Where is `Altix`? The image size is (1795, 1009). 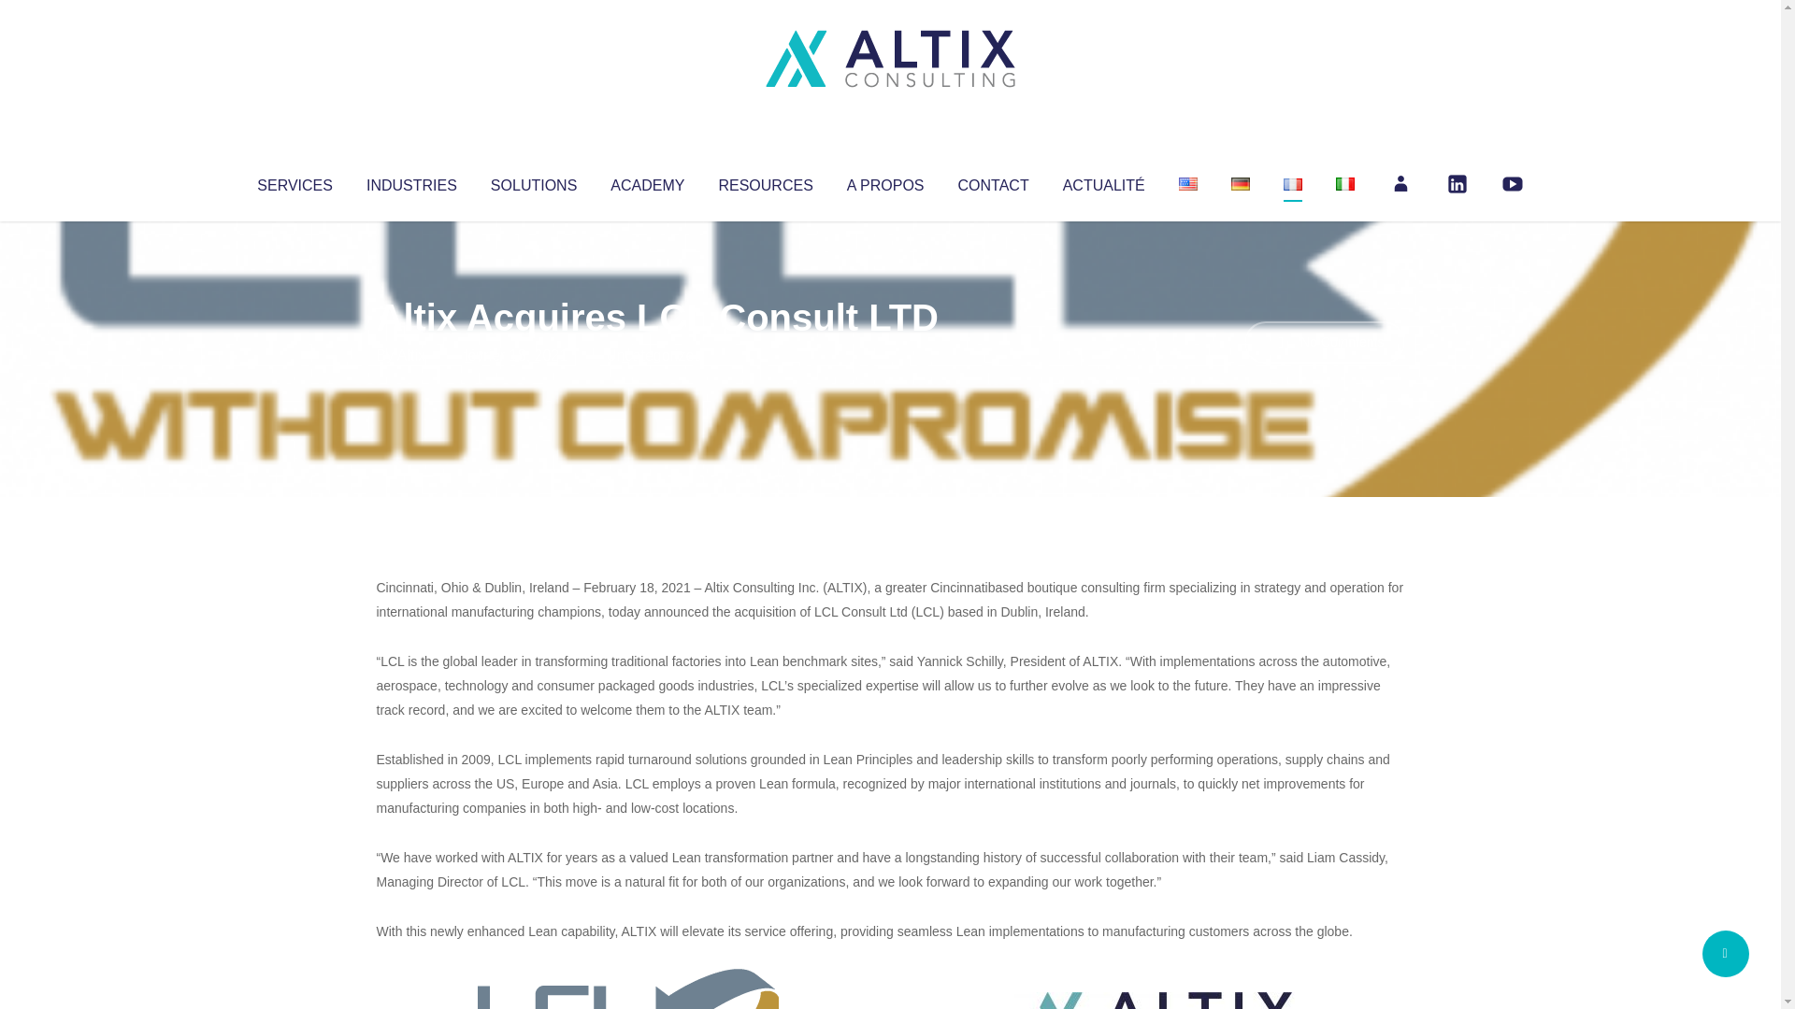
Altix is located at coordinates (411, 355).